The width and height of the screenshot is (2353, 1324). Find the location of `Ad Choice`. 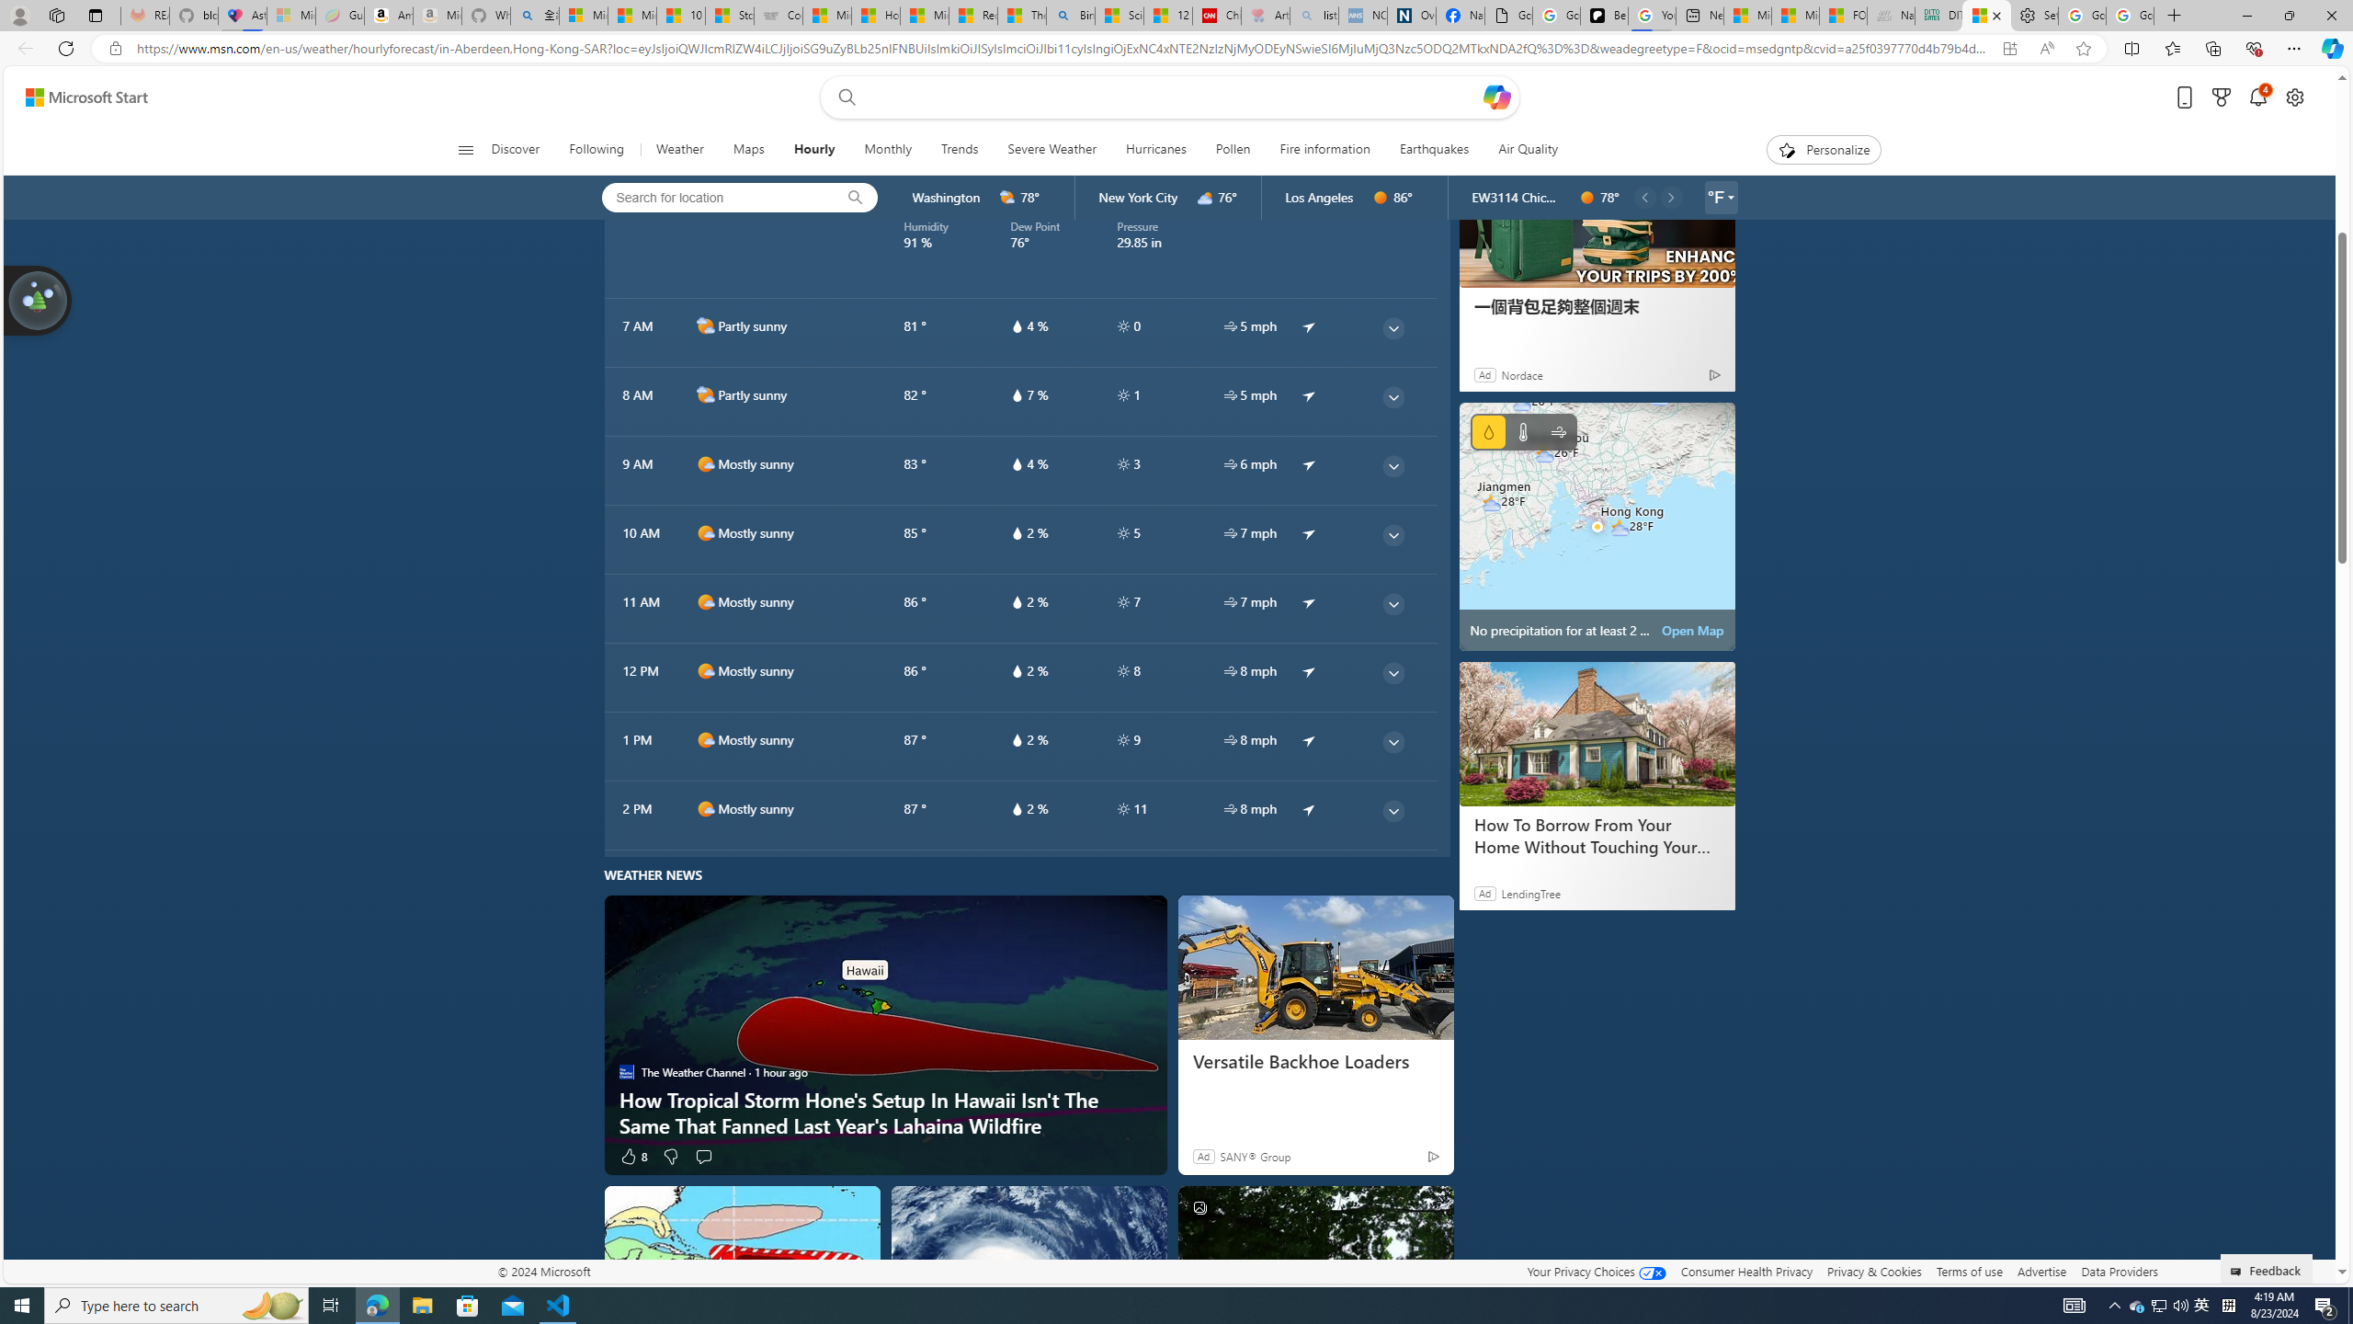

Ad Choice is located at coordinates (1713, 374).